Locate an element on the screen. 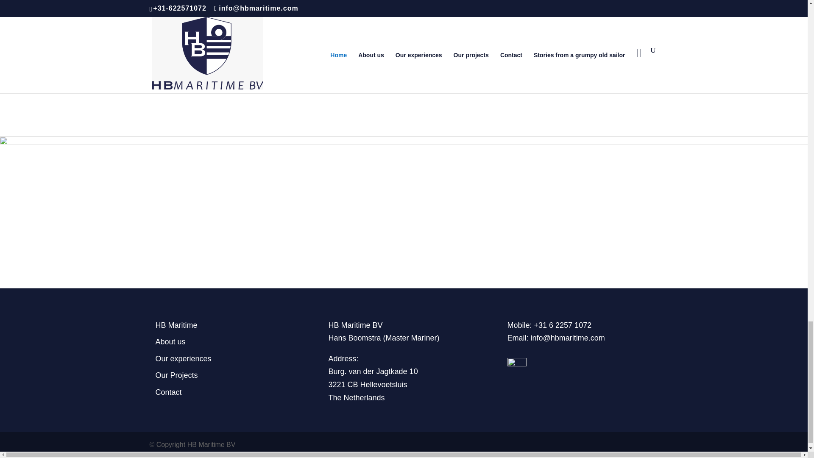 The height and width of the screenshot is (458, 814). Our experiences is located at coordinates (183, 359).